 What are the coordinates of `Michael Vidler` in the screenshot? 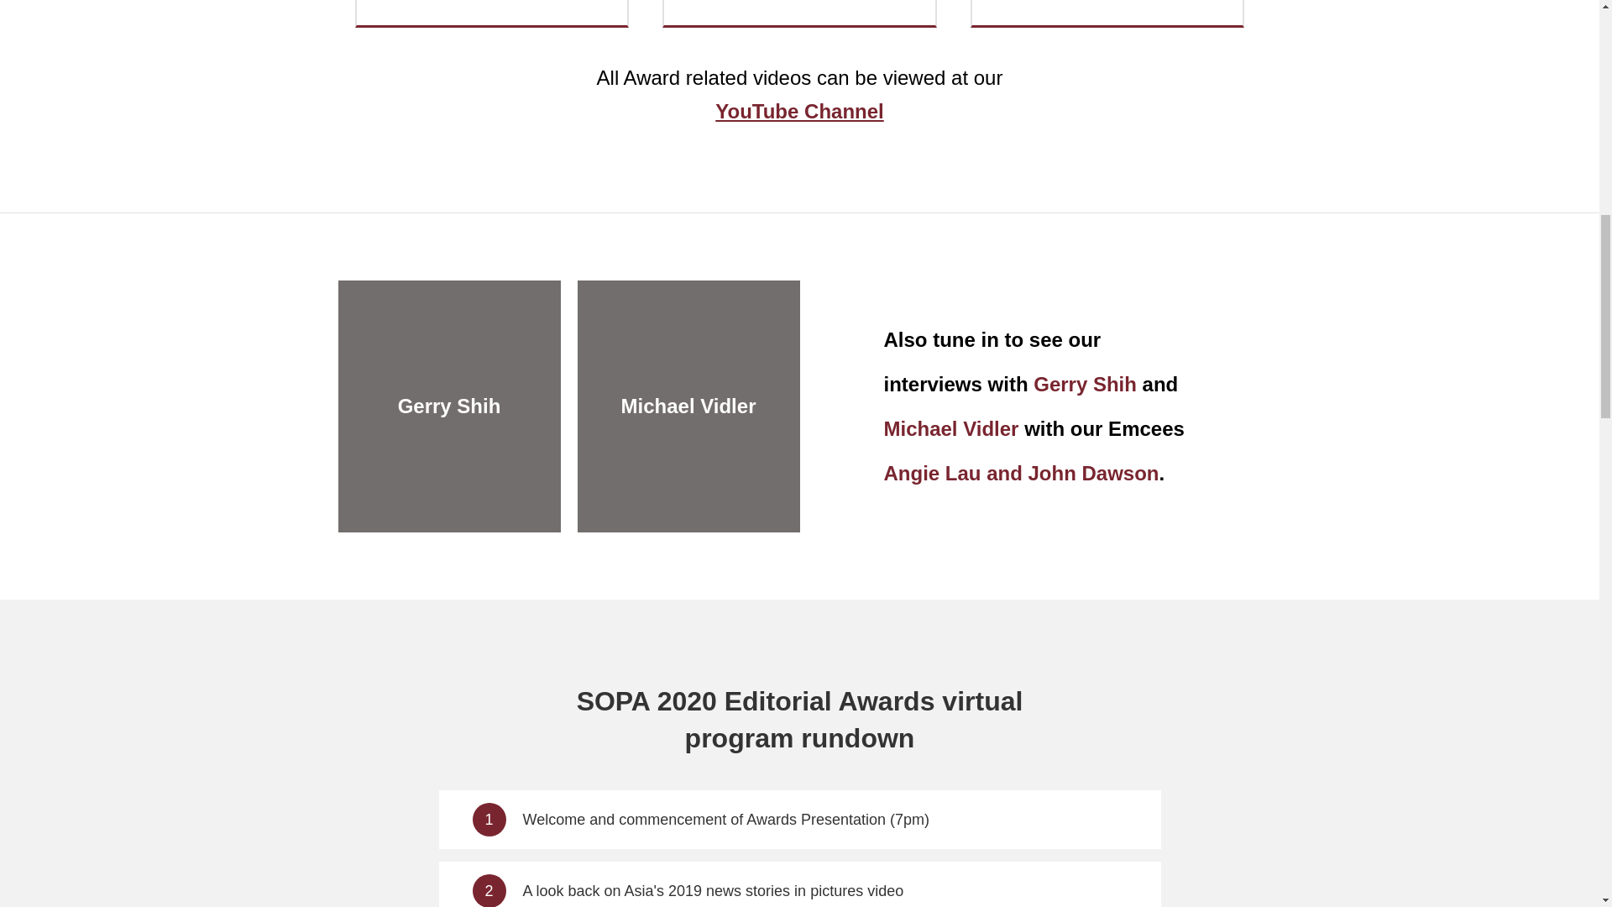 It's located at (688, 405).